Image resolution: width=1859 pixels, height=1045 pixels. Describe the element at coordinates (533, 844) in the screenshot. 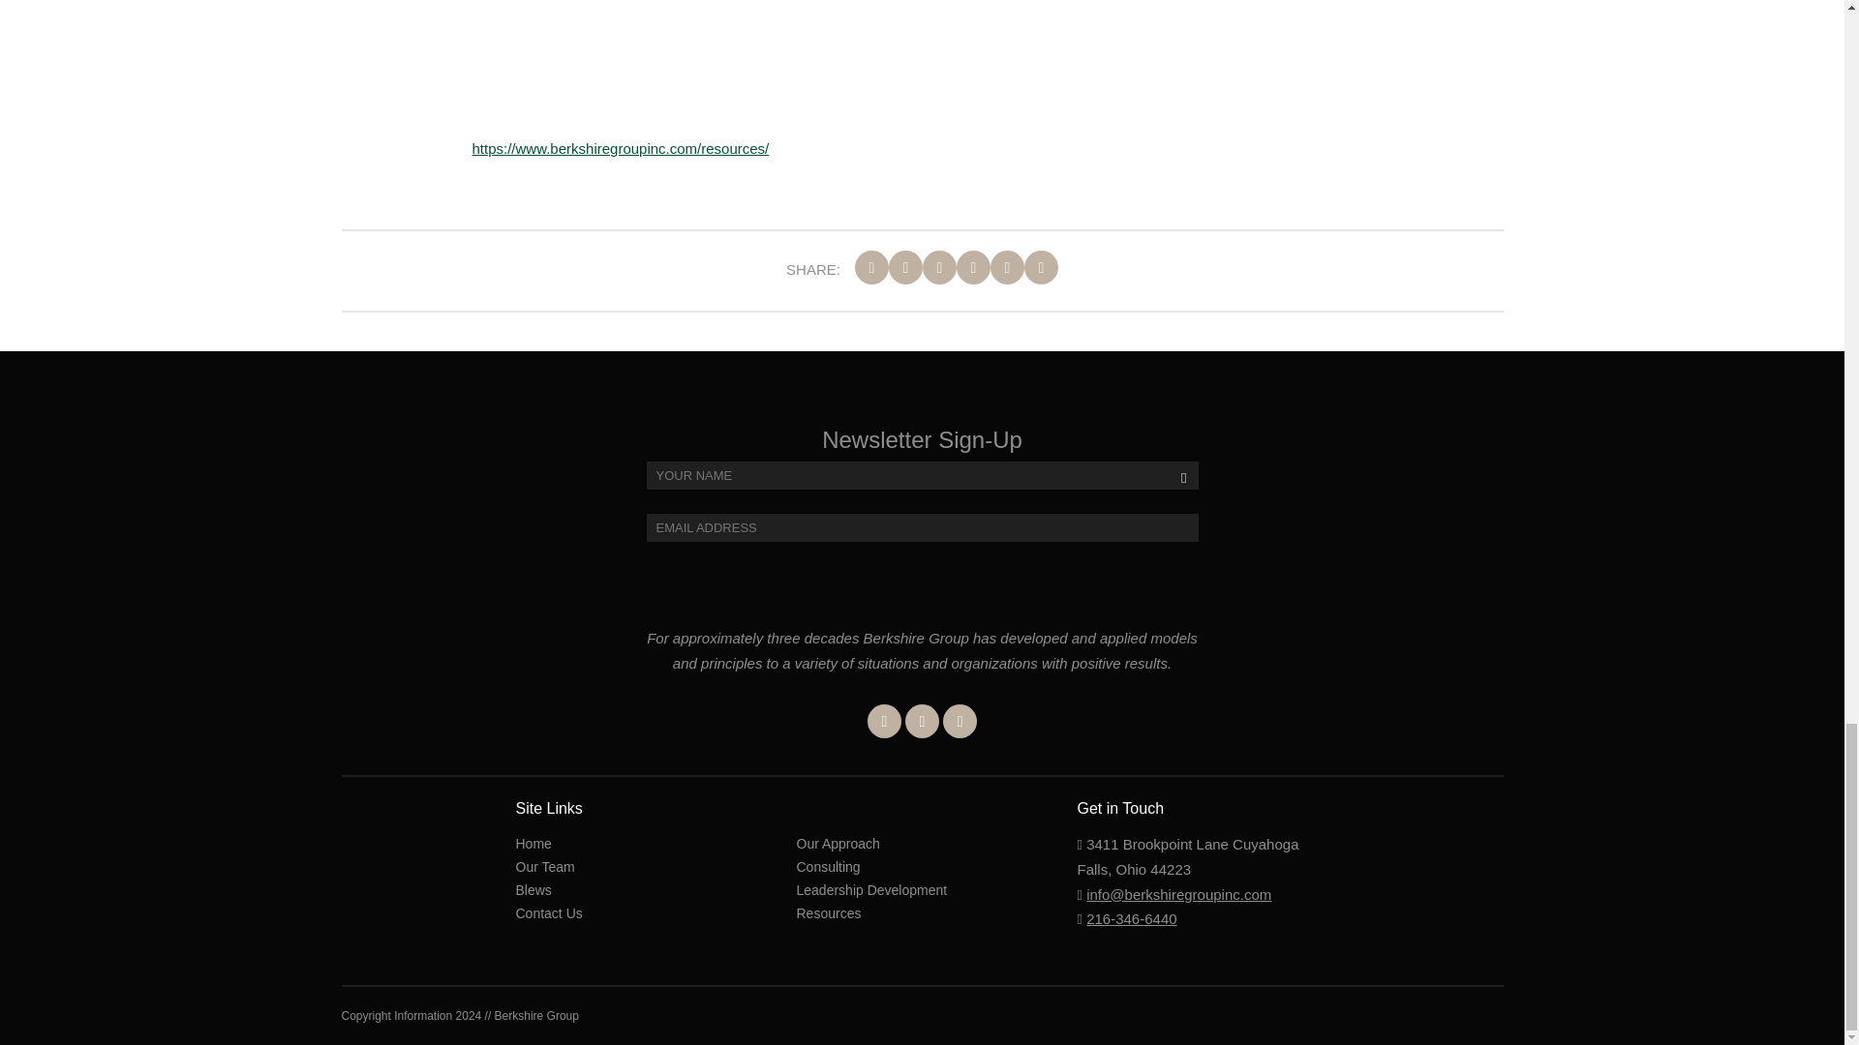

I see `Home` at that location.